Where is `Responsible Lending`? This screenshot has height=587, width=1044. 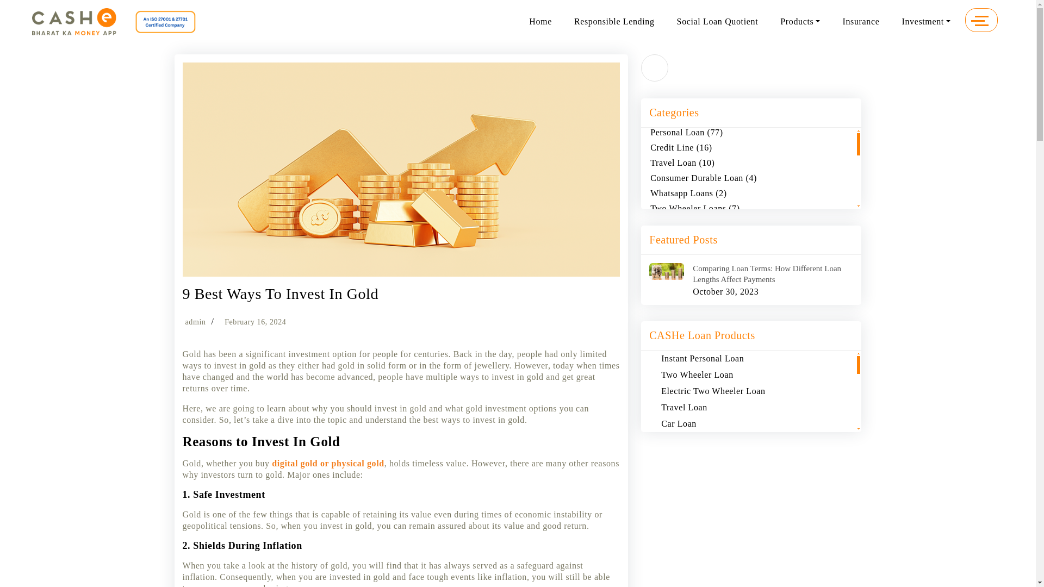 Responsible Lending is located at coordinates (614, 22).